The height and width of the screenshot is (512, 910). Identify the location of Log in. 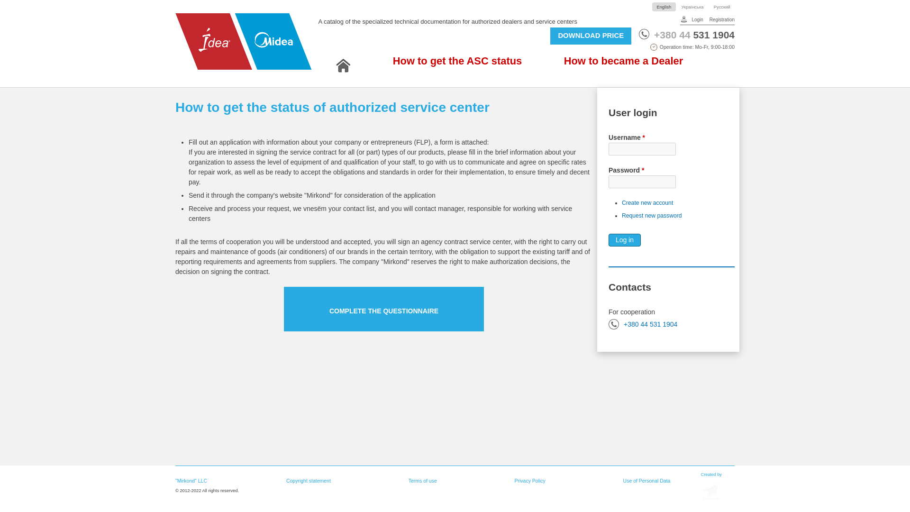
(625, 240).